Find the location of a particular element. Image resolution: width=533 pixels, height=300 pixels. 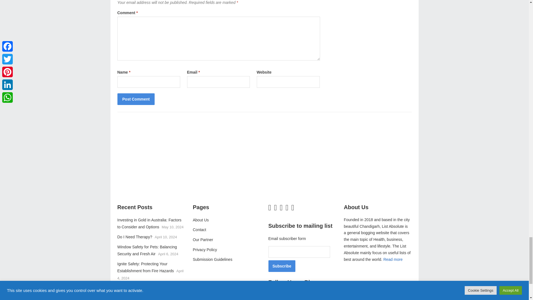

Subscribe is located at coordinates (281, 266).